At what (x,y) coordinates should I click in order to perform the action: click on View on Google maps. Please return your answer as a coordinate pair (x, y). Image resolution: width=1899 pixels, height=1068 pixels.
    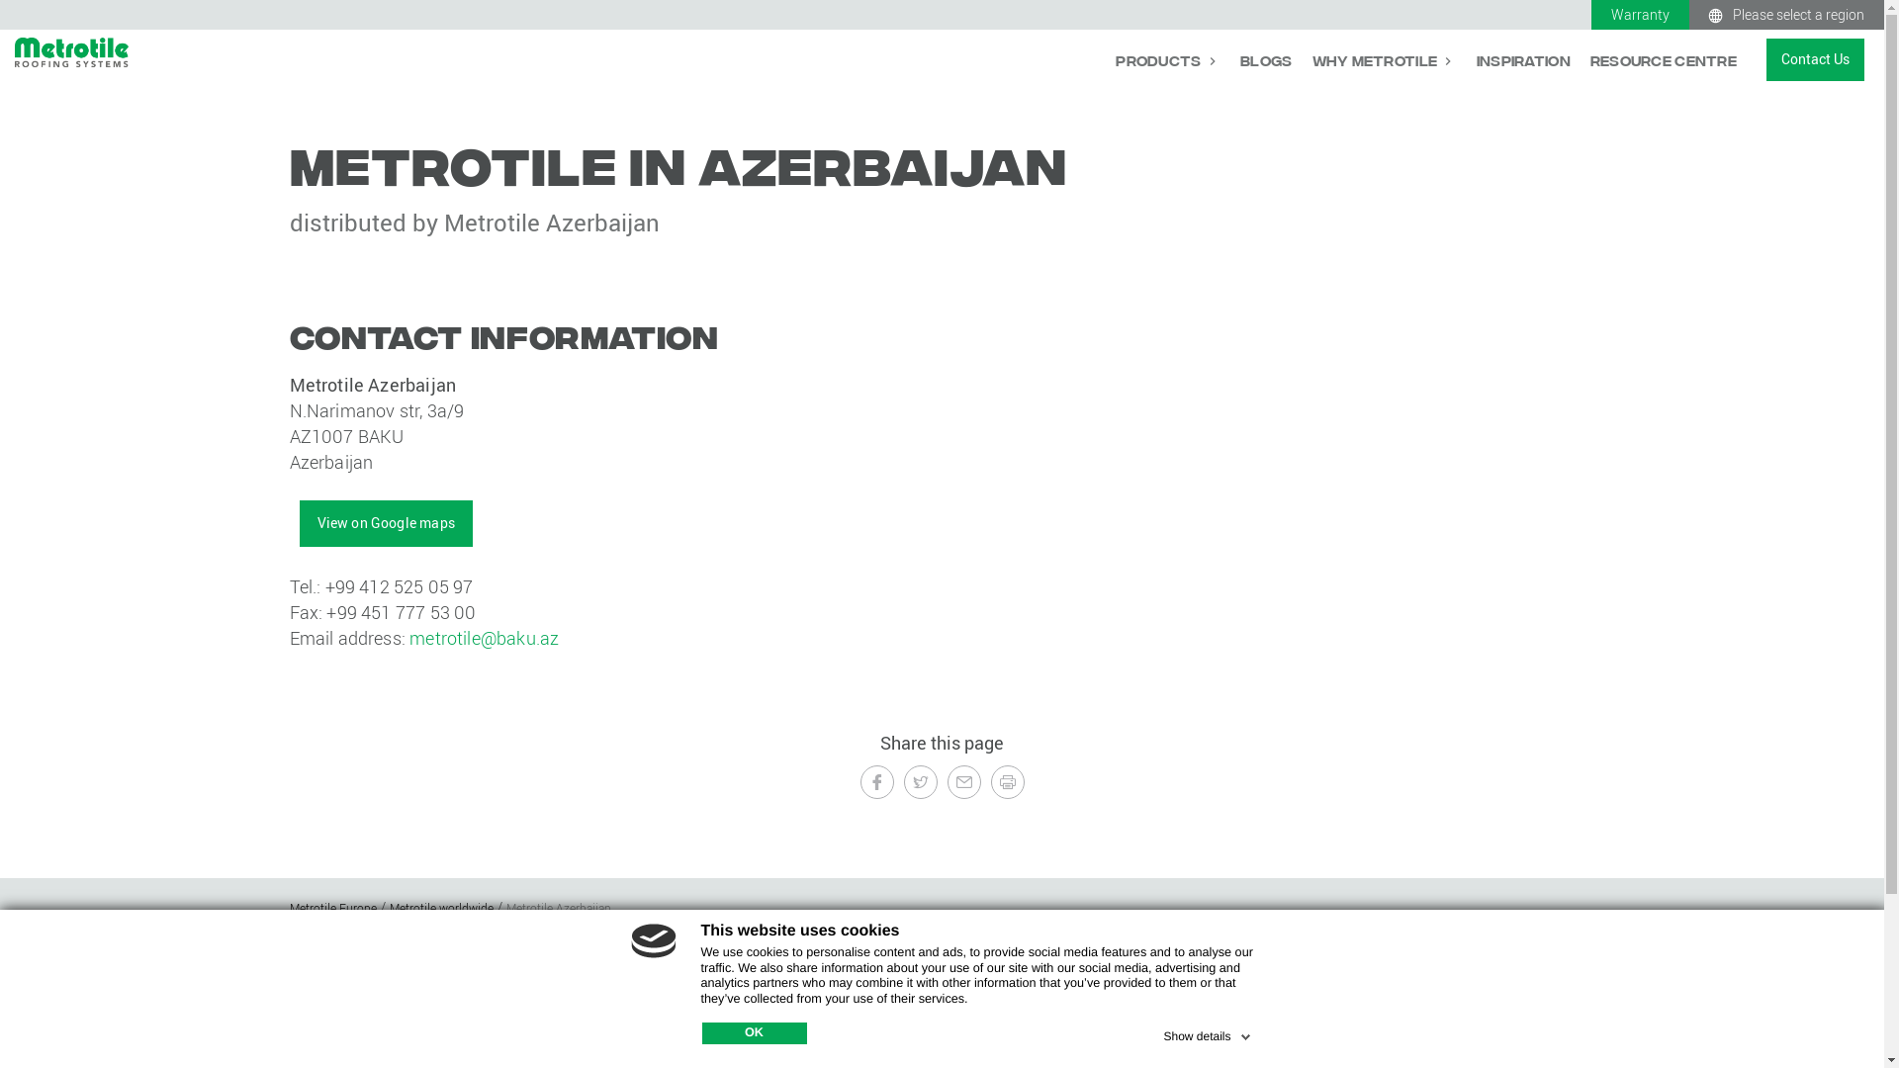
    Looking at the image, I should click on (386, 523).